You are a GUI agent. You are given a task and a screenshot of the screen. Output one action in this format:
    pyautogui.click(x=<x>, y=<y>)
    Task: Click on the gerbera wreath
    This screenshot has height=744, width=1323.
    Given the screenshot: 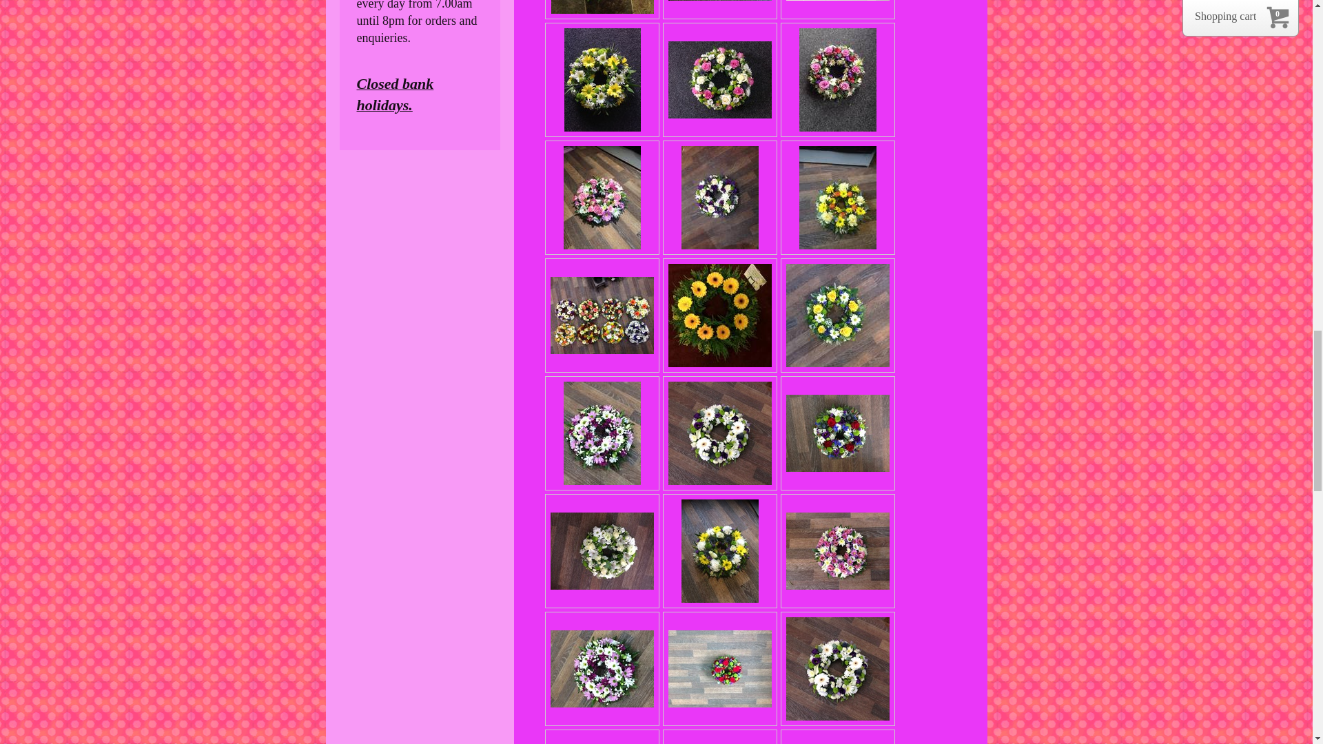 What is the action you would take?
    pyautogui.click(x=719, y=316)
    